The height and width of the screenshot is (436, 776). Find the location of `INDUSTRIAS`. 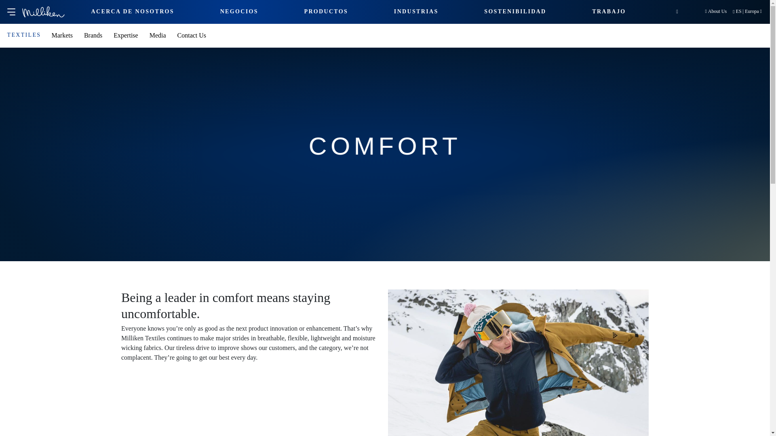

INDUSTRIAS is located at coordinates (416, 11).